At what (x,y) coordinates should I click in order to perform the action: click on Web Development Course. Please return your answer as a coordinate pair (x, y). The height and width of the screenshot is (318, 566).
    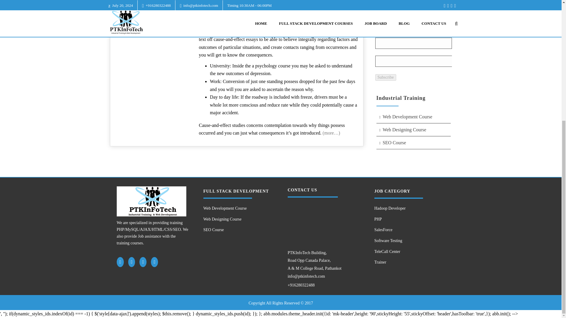
    Looking at the image, I should click on (413, 117).